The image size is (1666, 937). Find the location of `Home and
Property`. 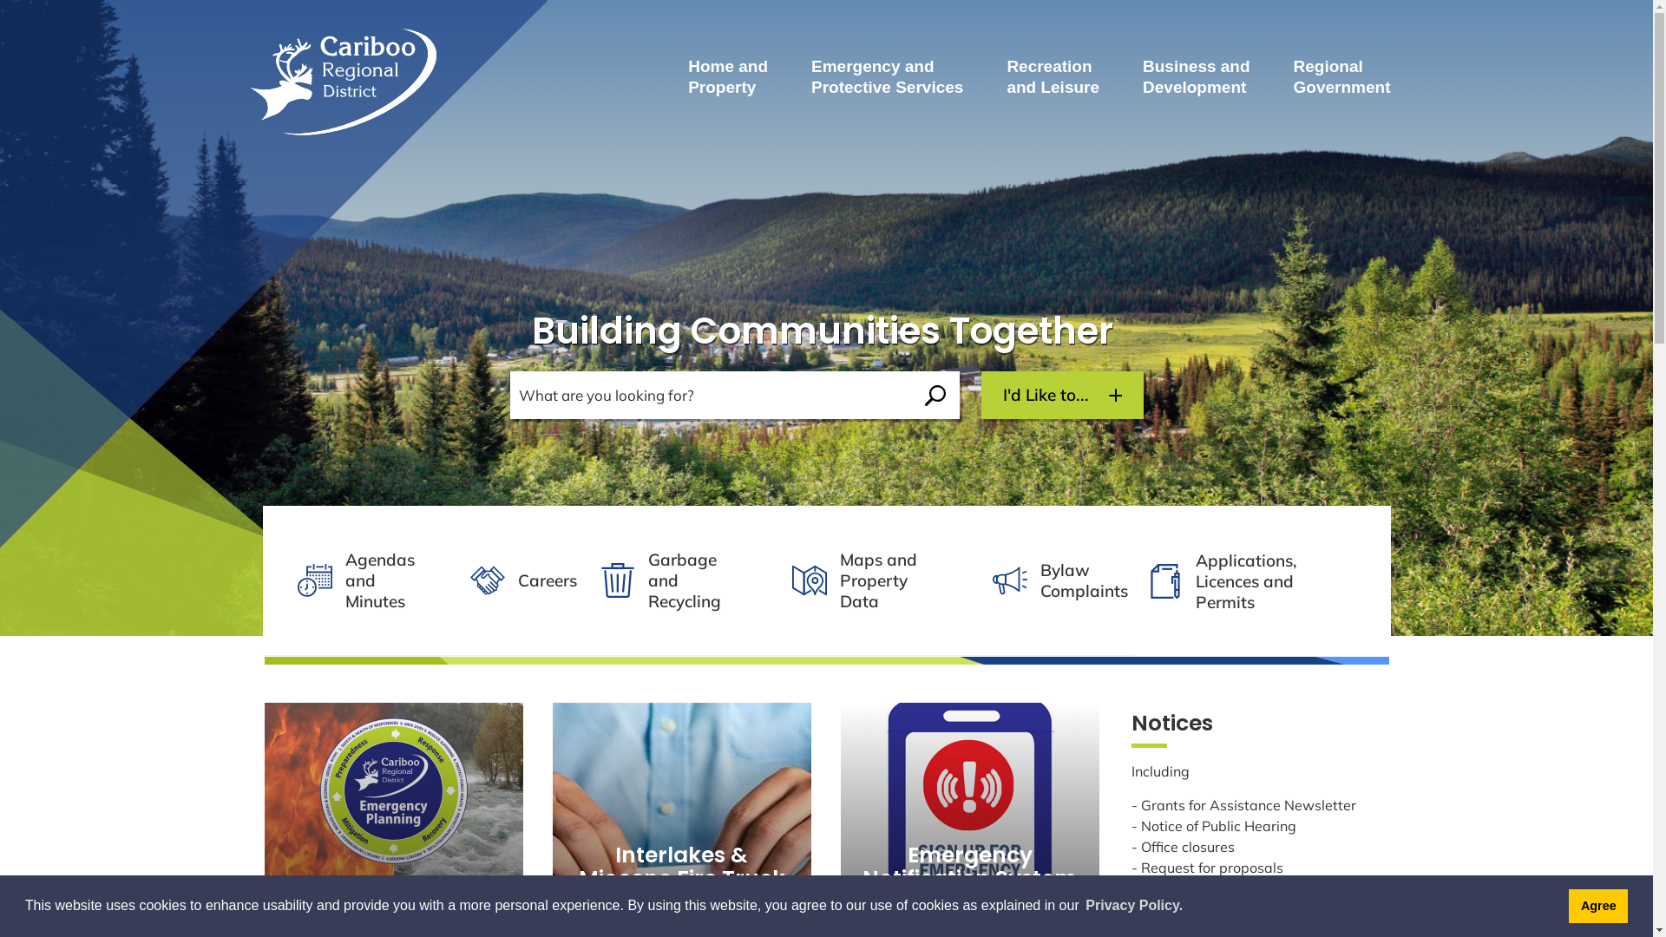

Home and
Property is located at coordinates (728, 77).